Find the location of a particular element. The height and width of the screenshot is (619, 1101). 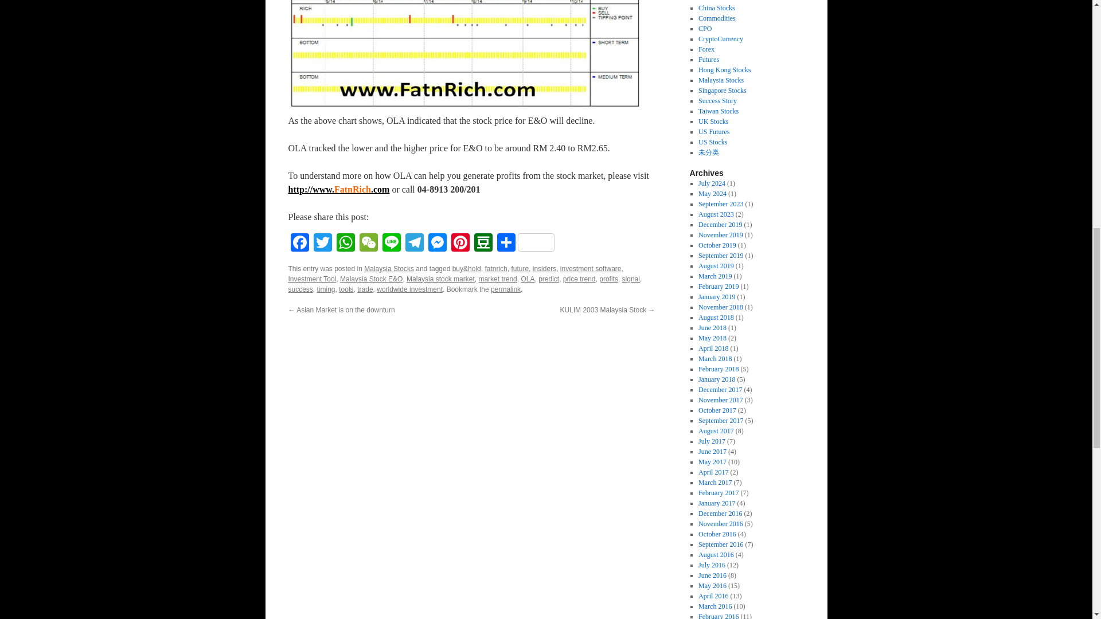

FatnRich is located at coordinates (338, 189).